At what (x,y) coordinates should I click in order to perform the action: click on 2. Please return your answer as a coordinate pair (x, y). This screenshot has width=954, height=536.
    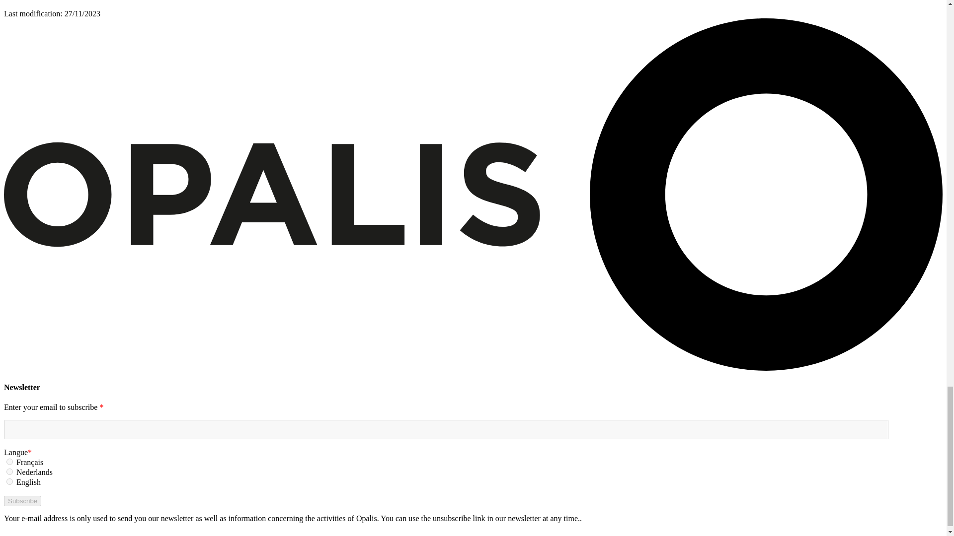
    Looking at the image, I should click on (10, 471).